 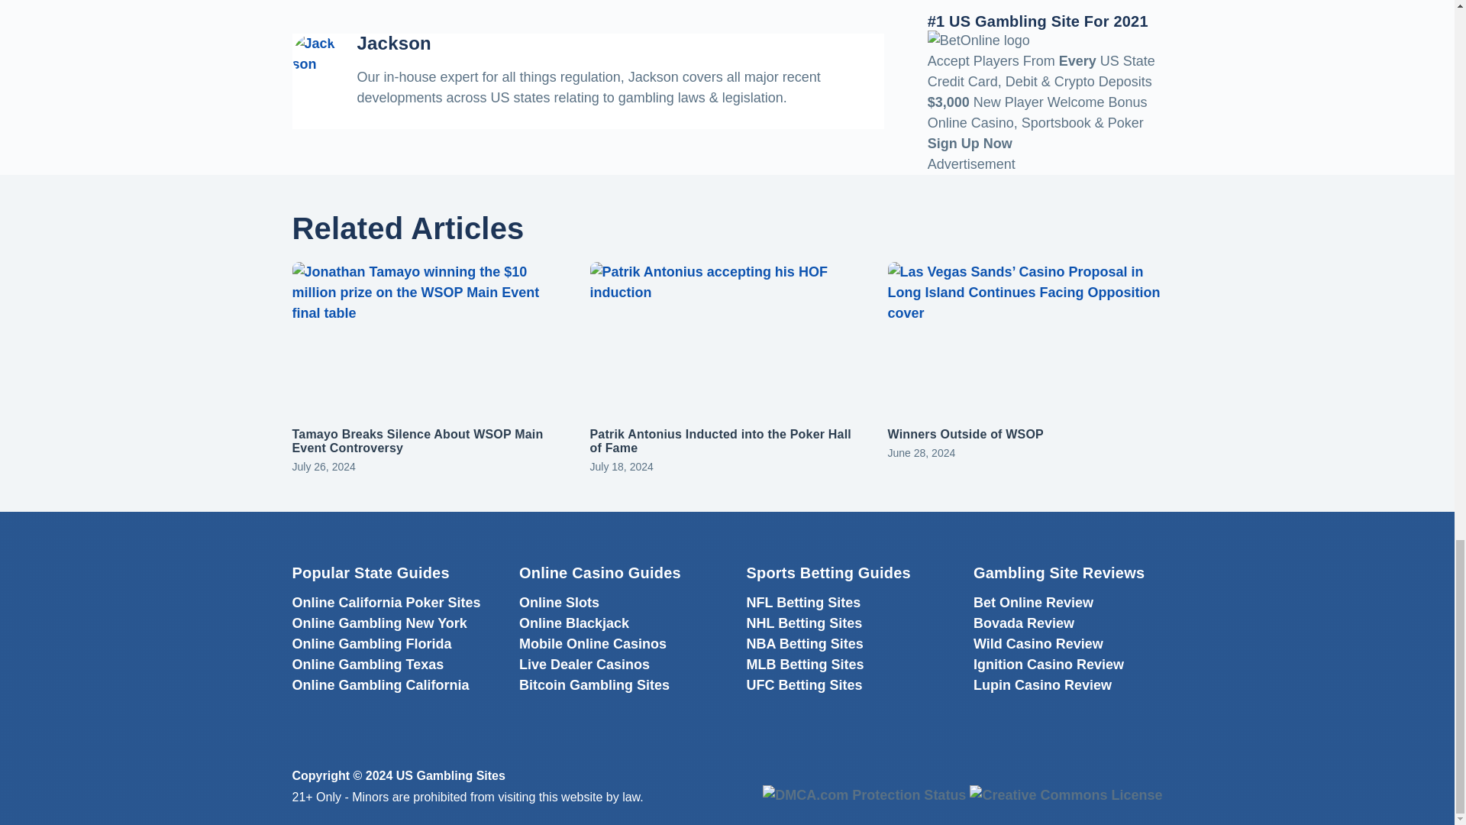 What do you see at coordinates (368, 665) in the screenshot?
I see `Online Gambling Texas` at bounding box center [368, 665].